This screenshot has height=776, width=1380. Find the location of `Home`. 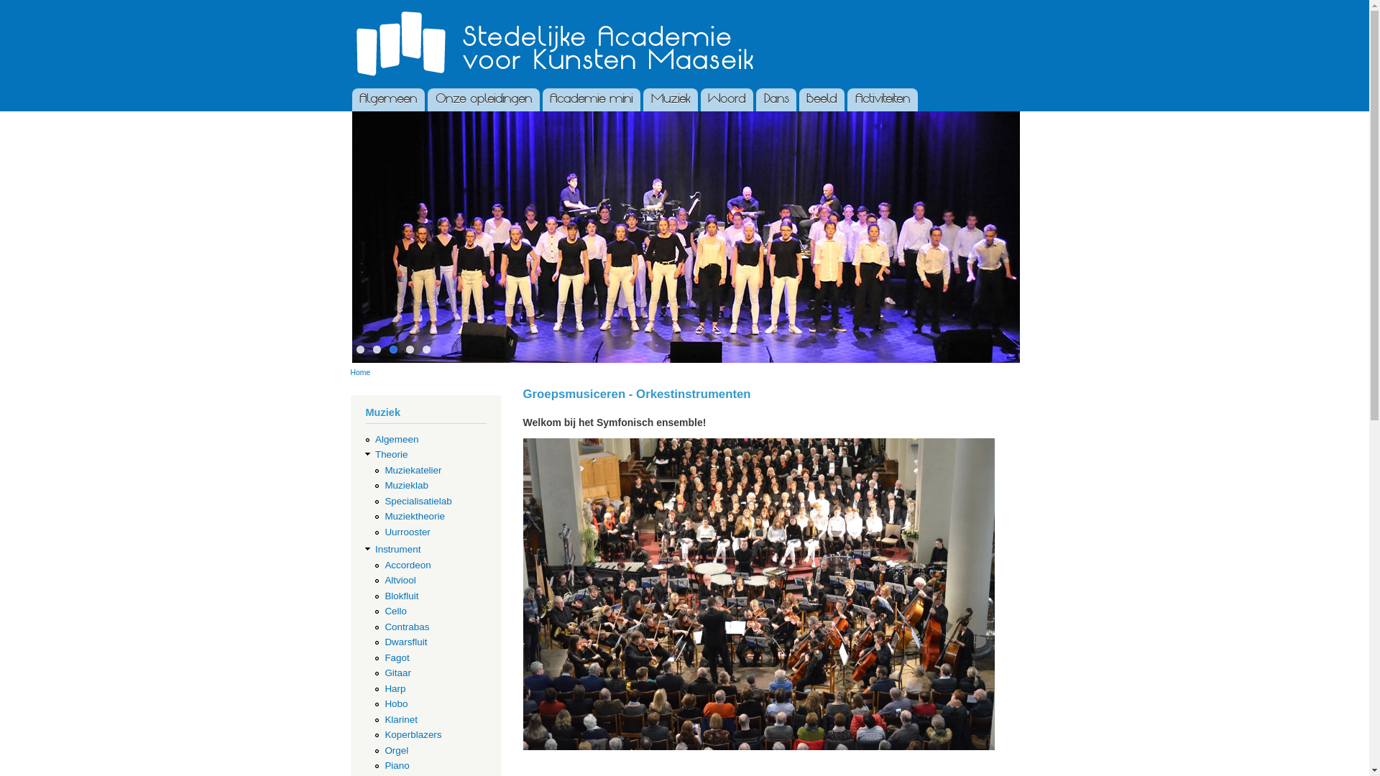

Home is located at coordinates (548, 45).